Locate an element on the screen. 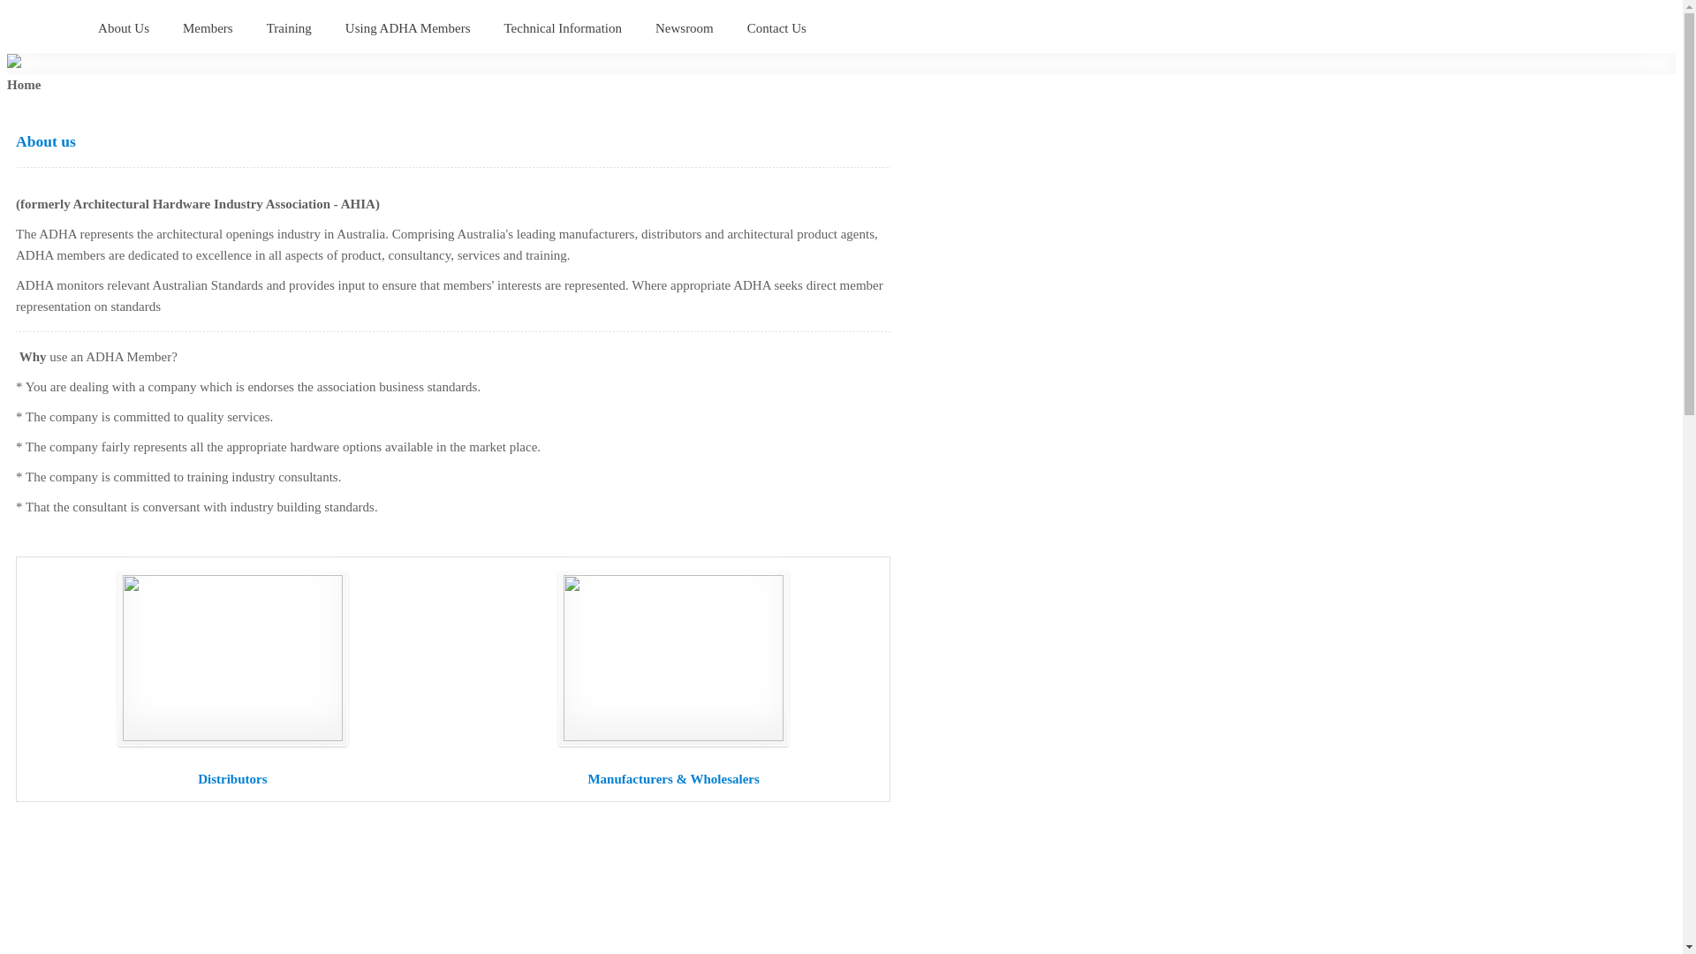 The height and width of the screenshot is (954, 1696). Training is located at coordinates (290, 29).